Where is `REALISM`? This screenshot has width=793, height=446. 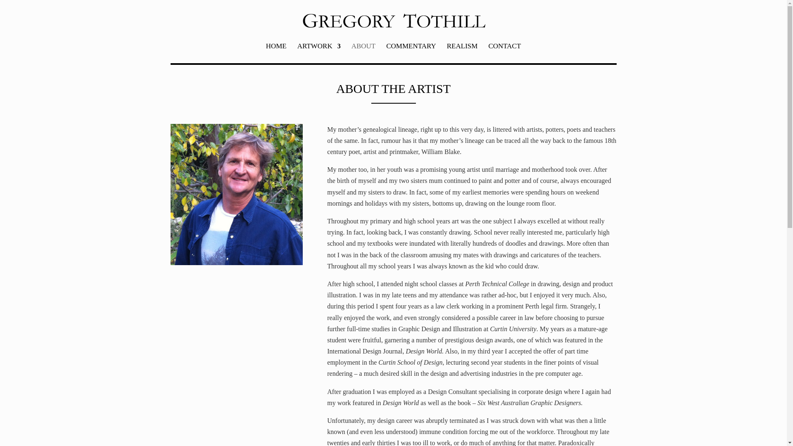 REALISM is located at coordinates (463, 53).